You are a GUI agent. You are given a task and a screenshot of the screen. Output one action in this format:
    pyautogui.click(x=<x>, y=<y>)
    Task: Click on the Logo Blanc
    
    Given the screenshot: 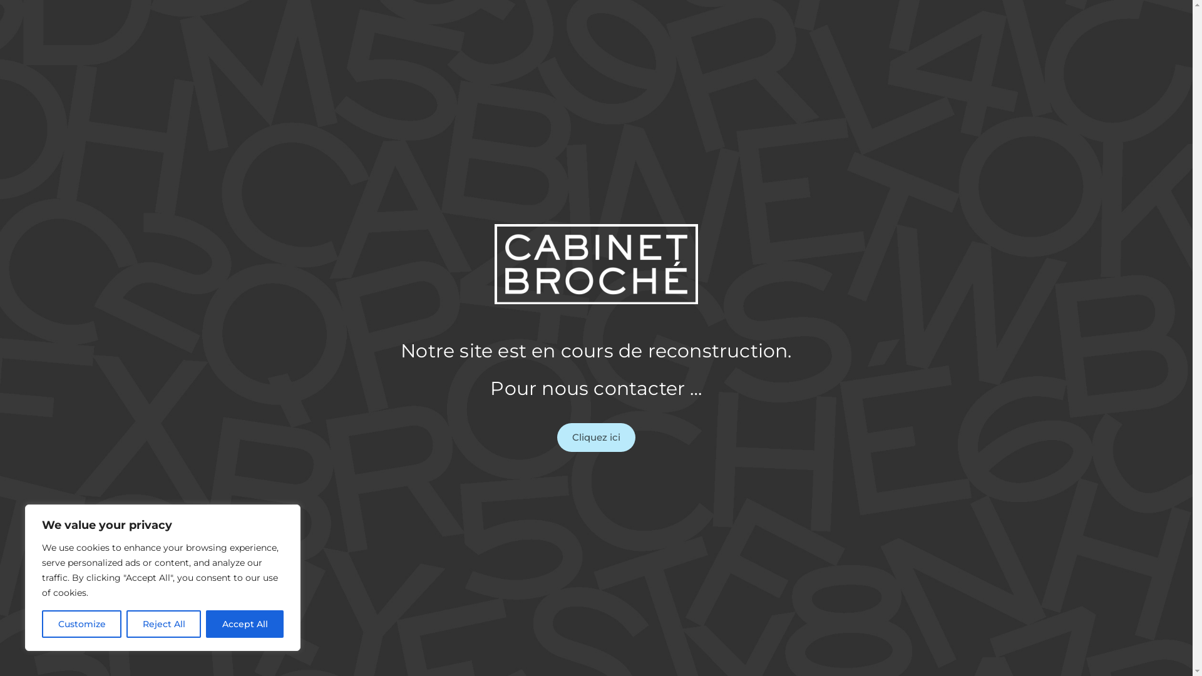 What is the action you would take?
    pyautogui.click(x=596, y=264)
    